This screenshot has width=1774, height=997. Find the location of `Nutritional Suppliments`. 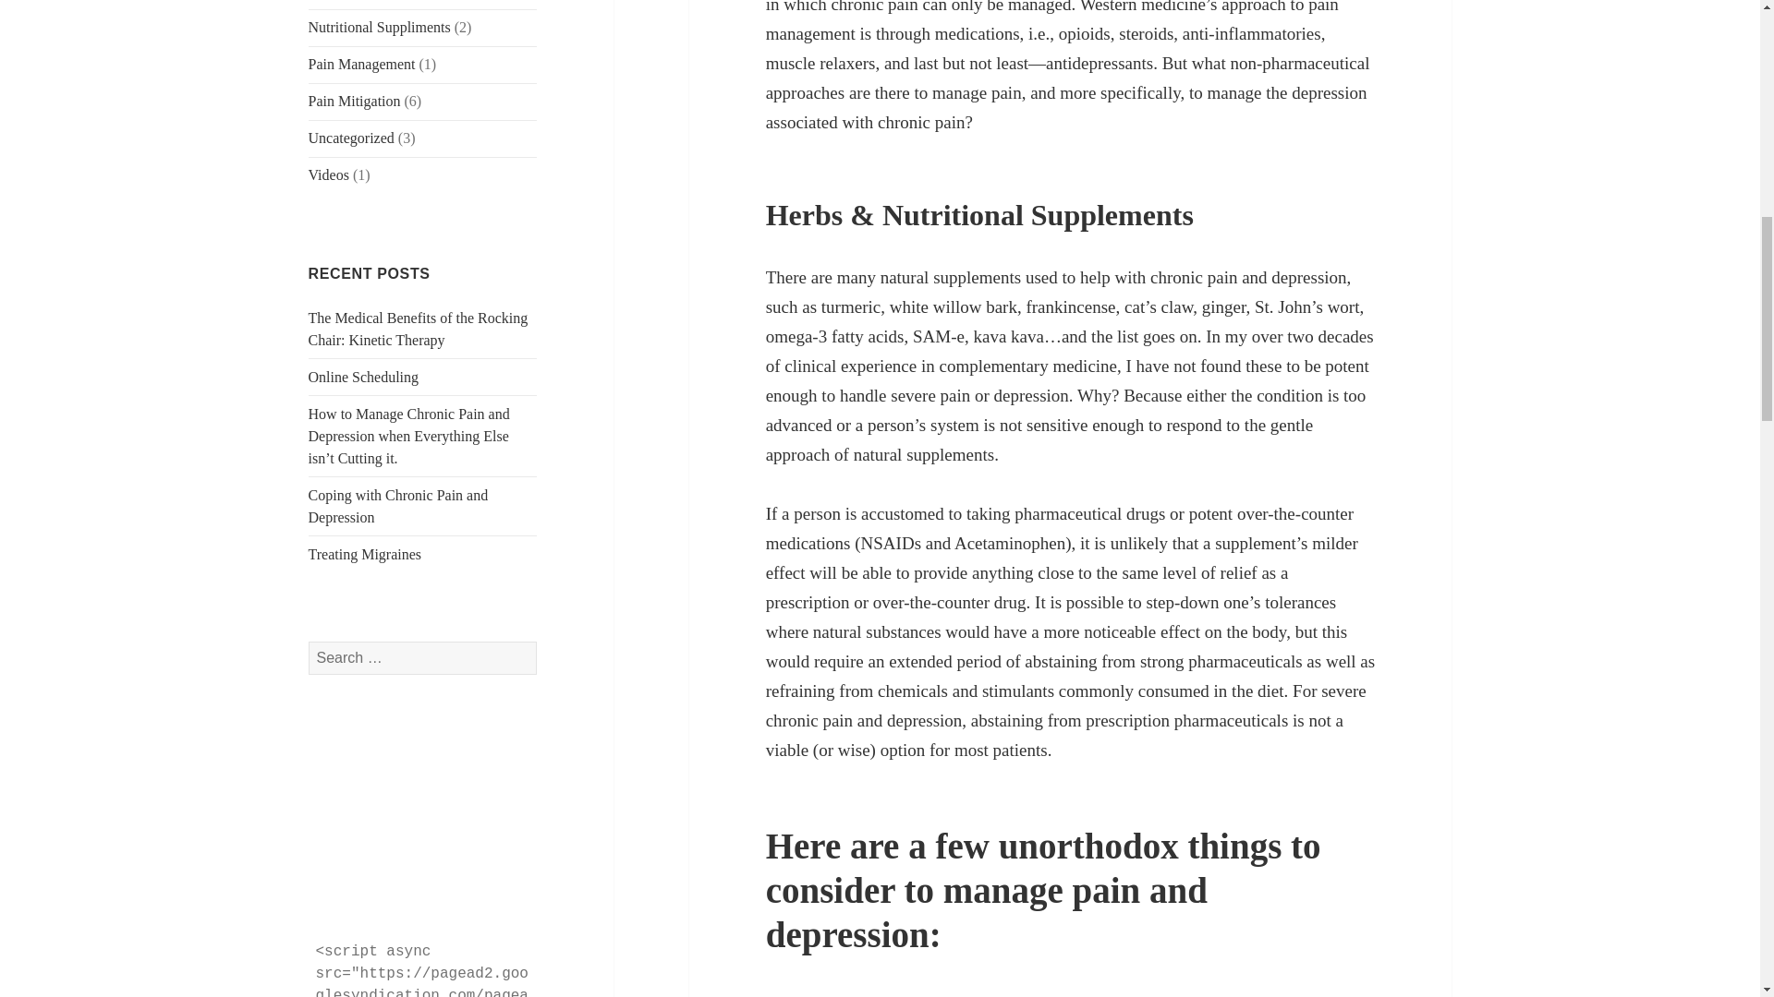

Nutritional Suppliments is located at coordinates (379, 26).